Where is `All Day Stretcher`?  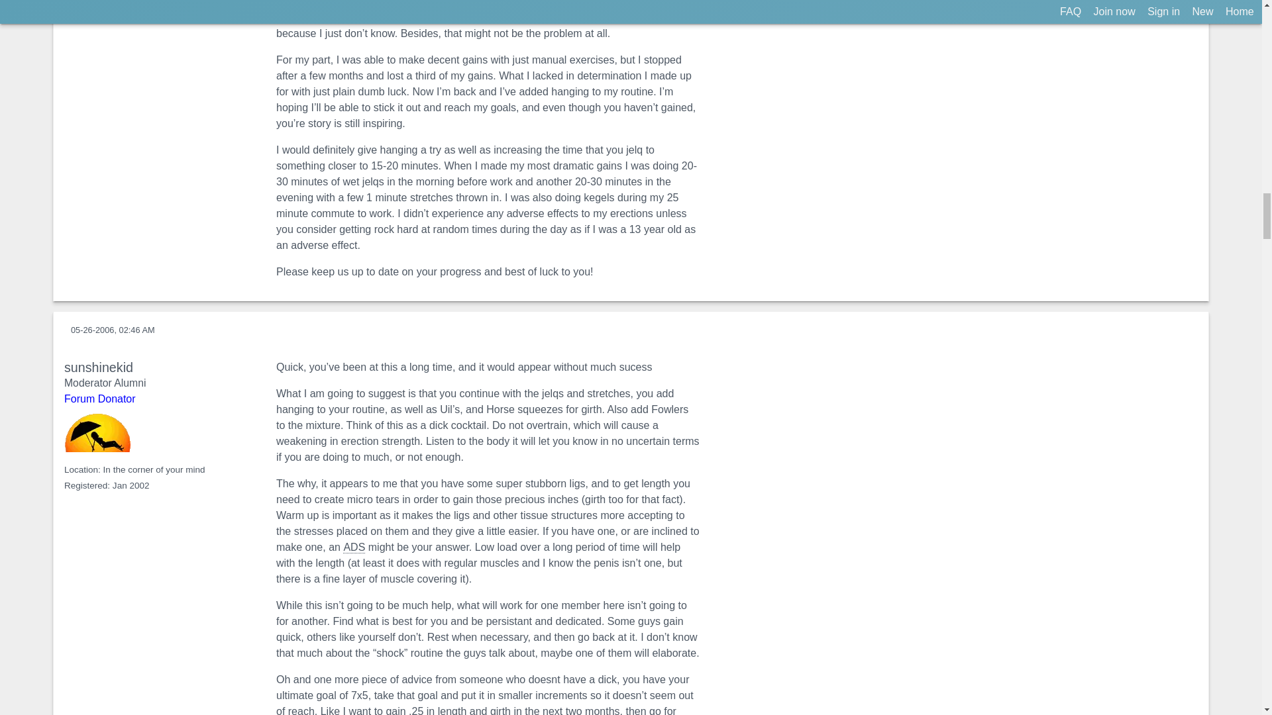
All Day Stretcher is located at coordinates (354, 547).